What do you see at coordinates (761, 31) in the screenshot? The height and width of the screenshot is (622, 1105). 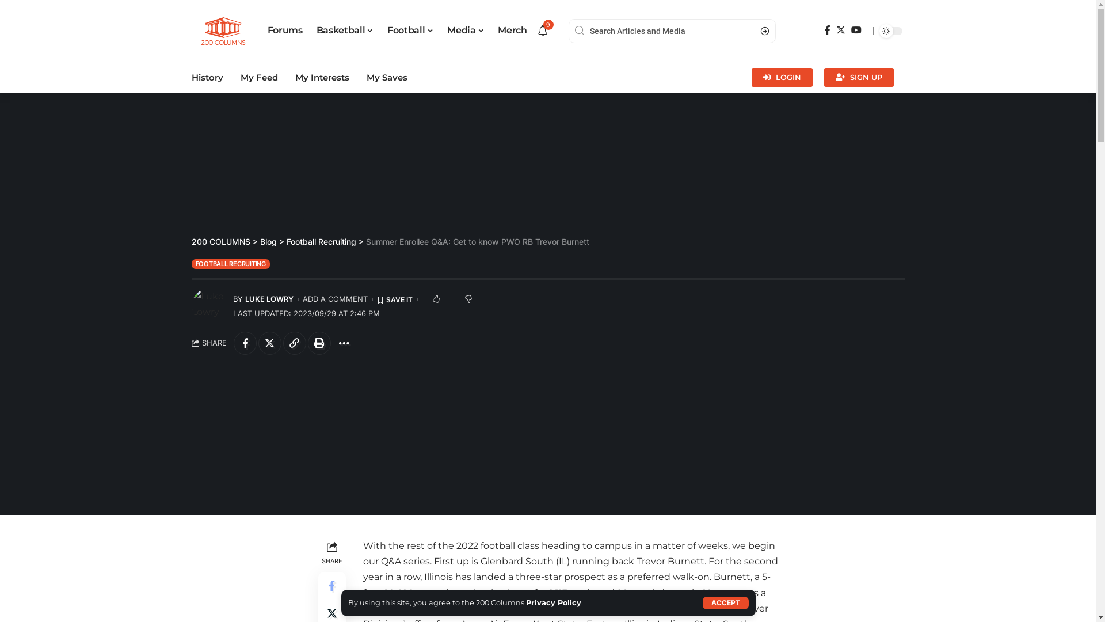 I see `Search` at bounding box center [761, 31].